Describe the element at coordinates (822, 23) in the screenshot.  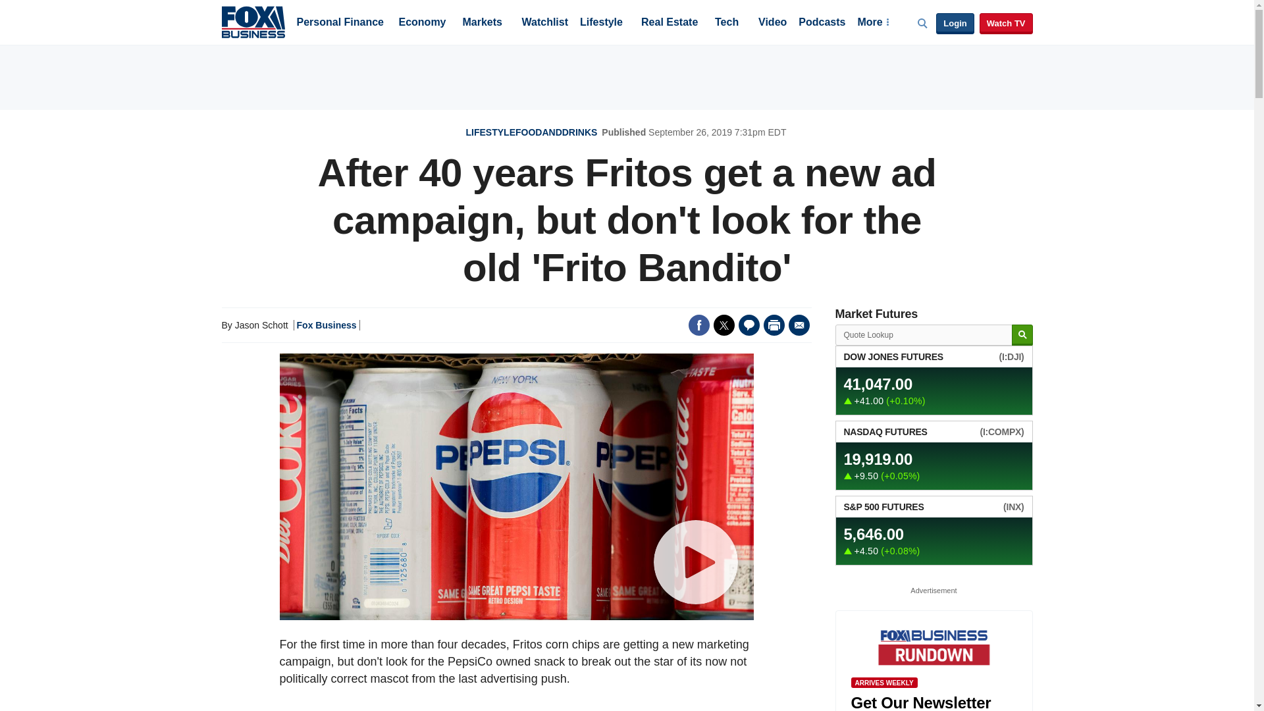
I see `Podcasts` at that location.